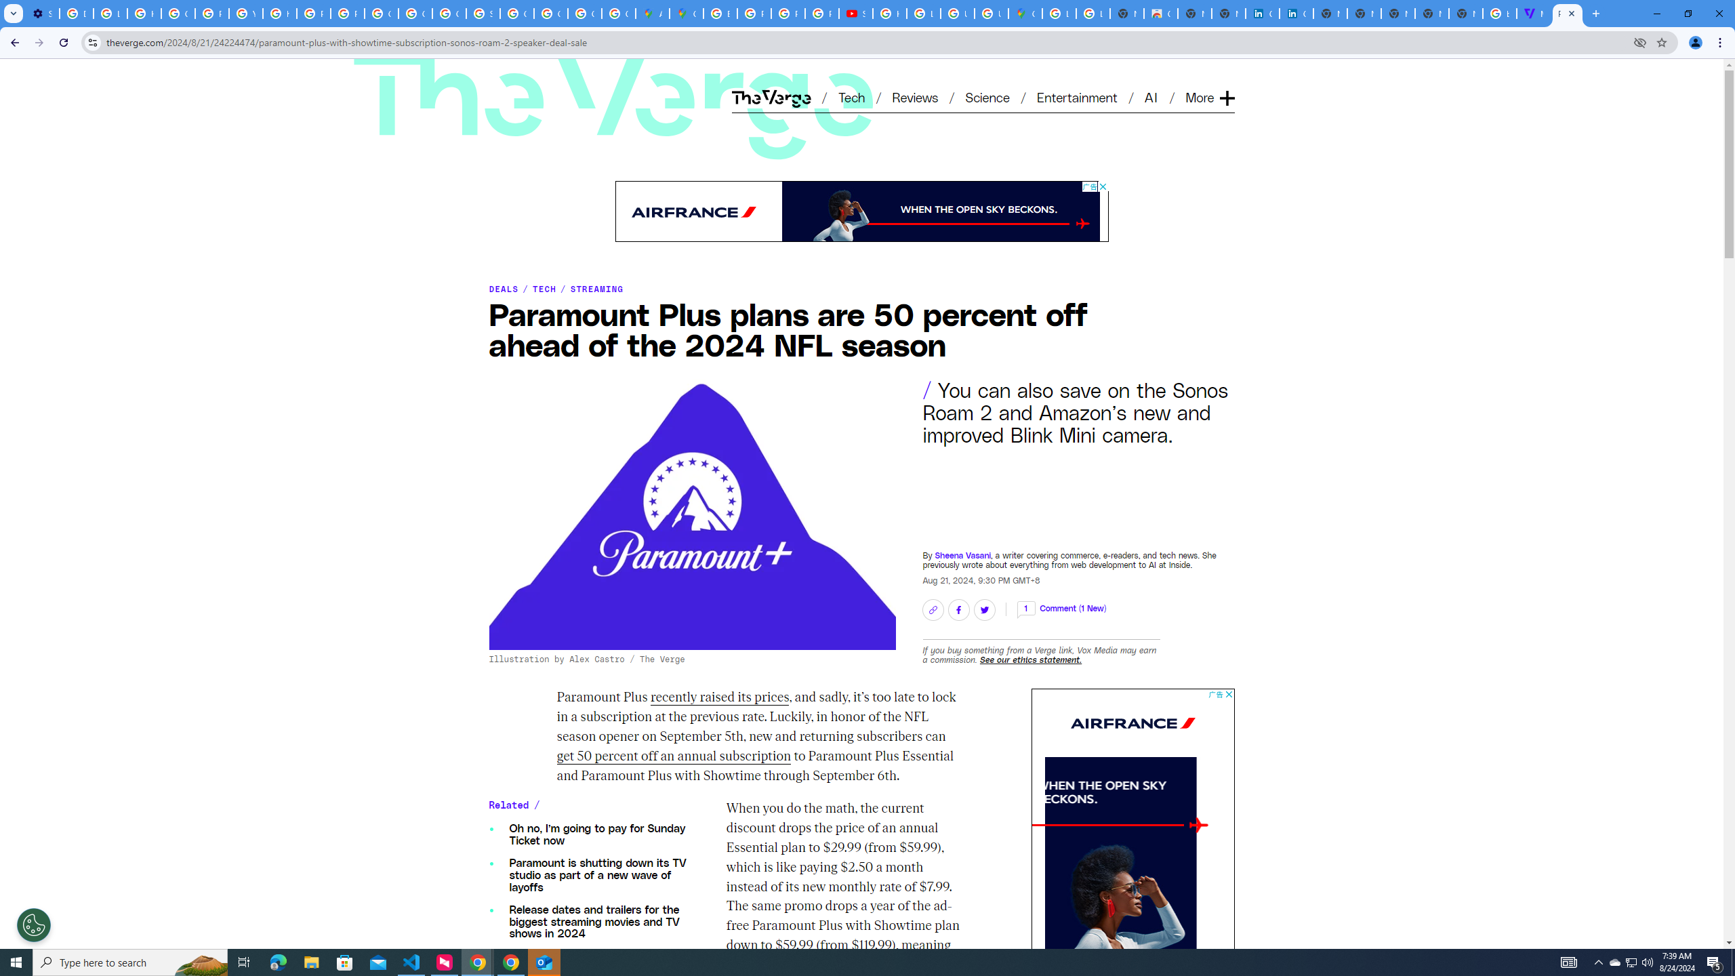 Image resolution: width=1735 pixels, height=976 pixels. I want to click on Science, so click(987, 97).